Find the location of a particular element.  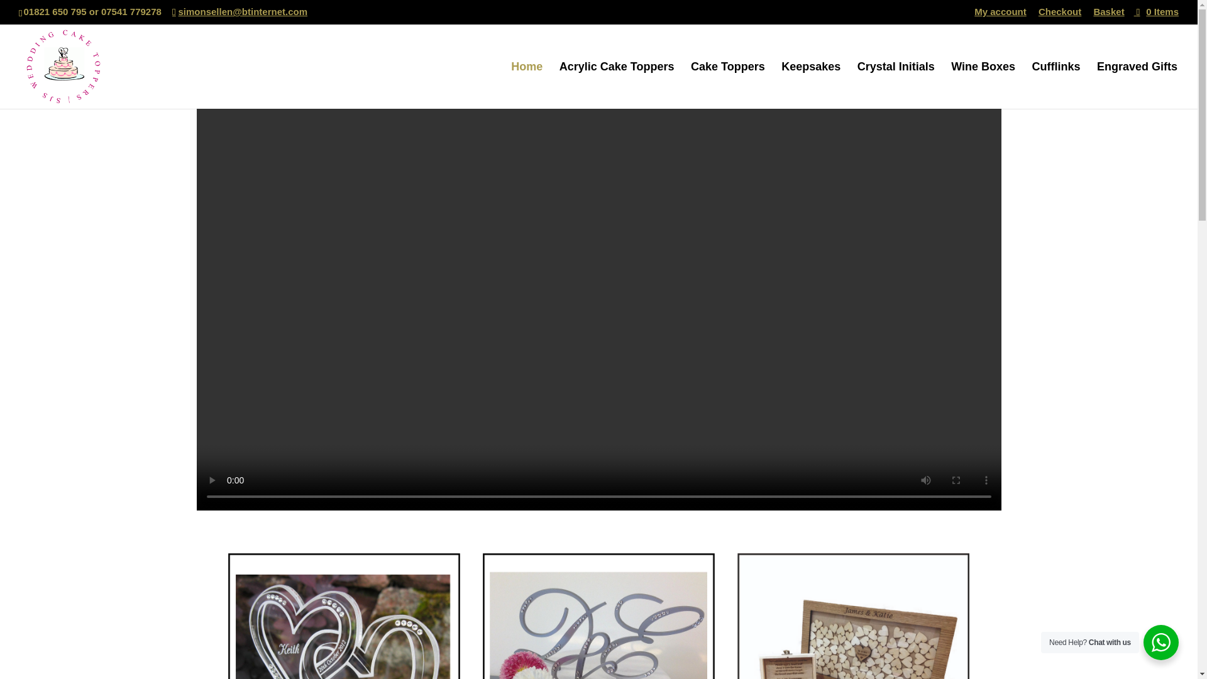

Cake Toppers is located at coordinates (728, 84).